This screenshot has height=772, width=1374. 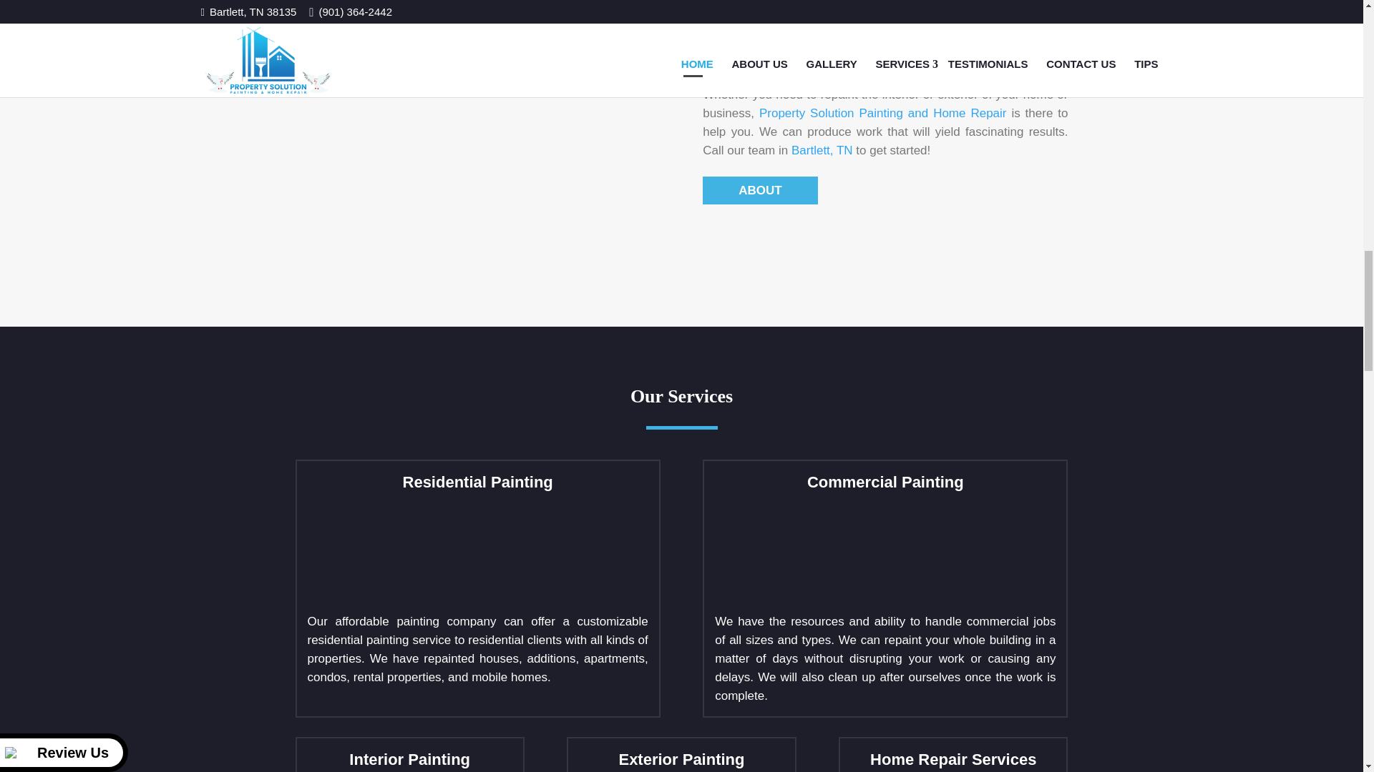 What do you see at coordinates (760, 190) in the screenshot?
I see `Read more about Property Solution Painting and Home Repair` at bounding box center [760, 190].